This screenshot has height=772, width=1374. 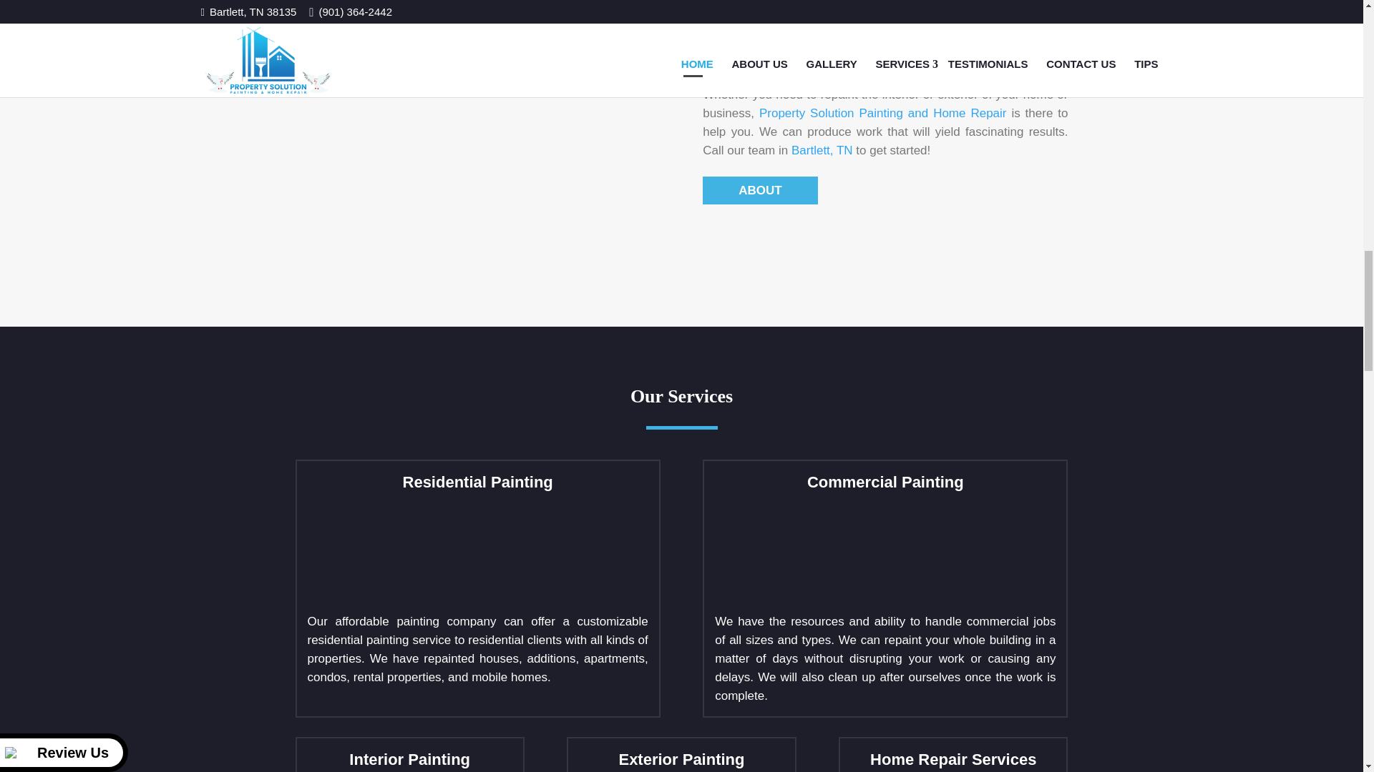 What do you see at coordinates (760, 190) in the screenshot?
I see `Read more about Property Solution Painting and Home Repair` at bounding box center [760, 190].